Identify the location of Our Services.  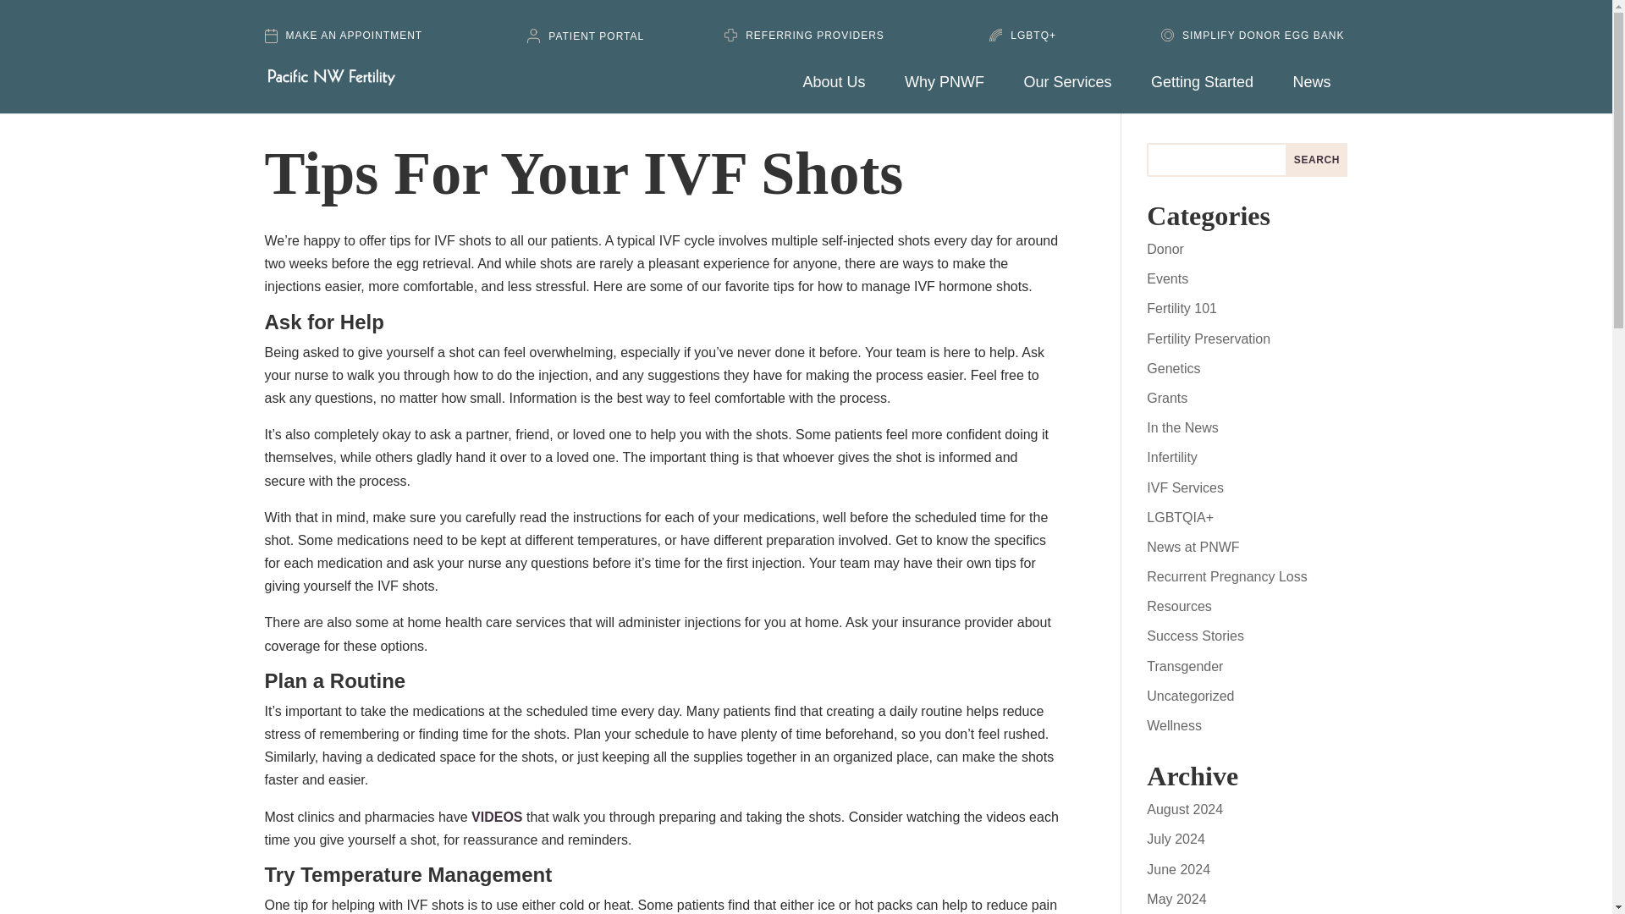
(1075, 94).